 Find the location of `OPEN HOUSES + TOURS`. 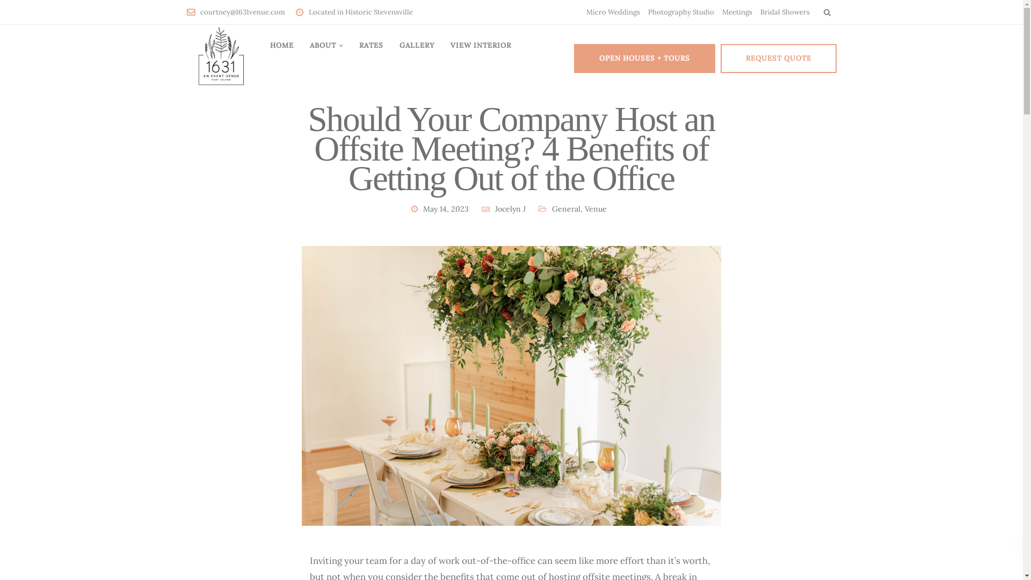

OPEN HOUSES + TOURS is located at coordinates (644, 59).